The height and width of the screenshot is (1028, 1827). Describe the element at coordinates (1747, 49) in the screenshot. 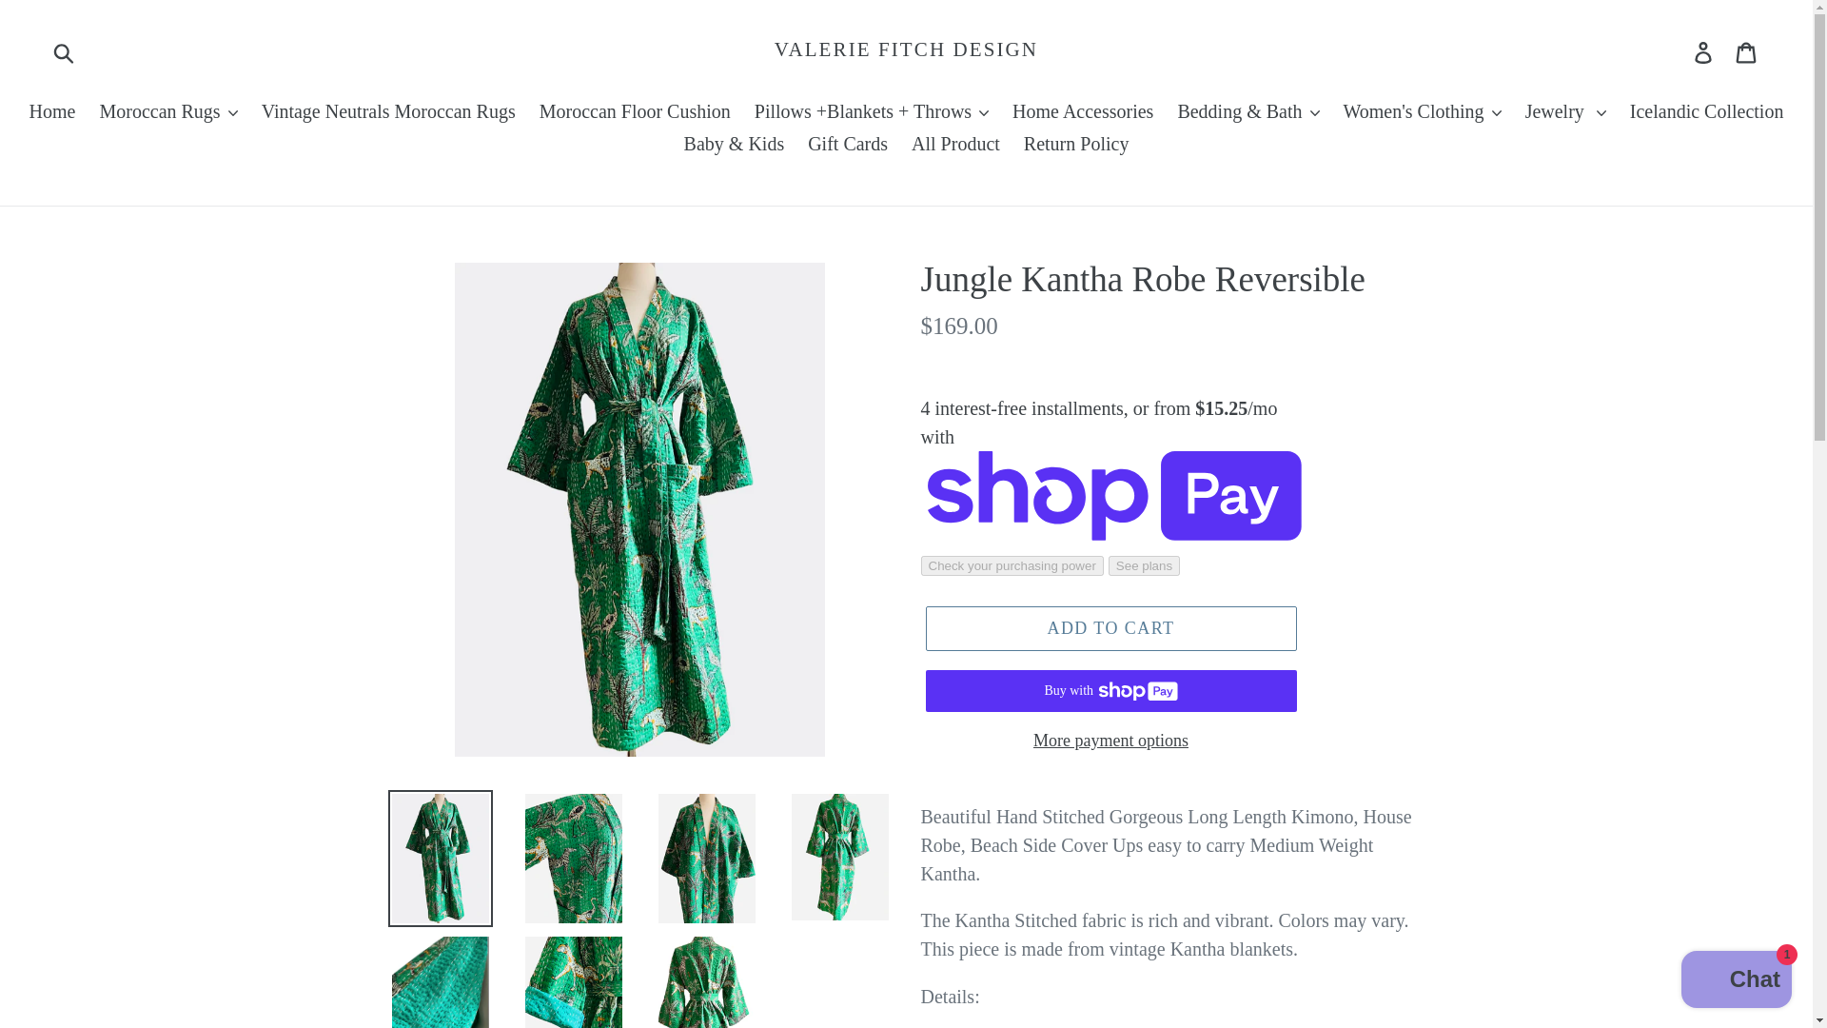

I see `Cart` at that location.